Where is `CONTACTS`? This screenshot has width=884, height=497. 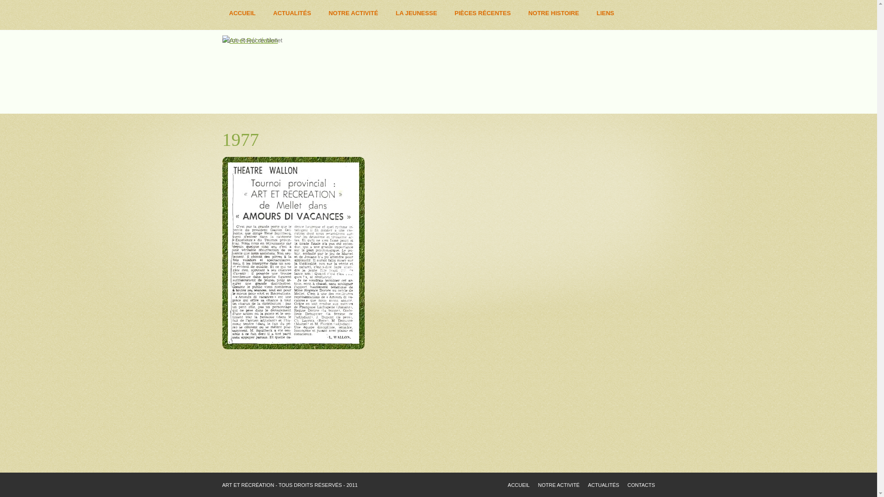
CONTACTS is located at coordinates (641, 485).